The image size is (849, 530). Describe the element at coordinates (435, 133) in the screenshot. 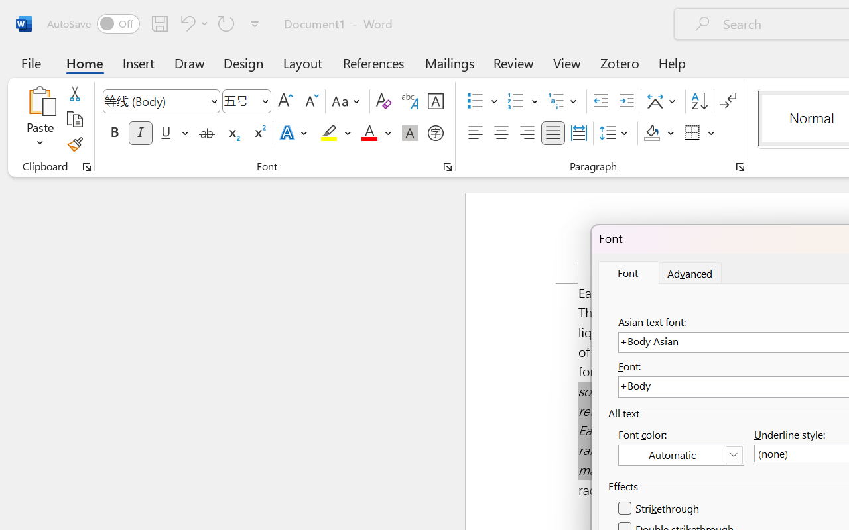

I see `Enclose Characters...` at that location.